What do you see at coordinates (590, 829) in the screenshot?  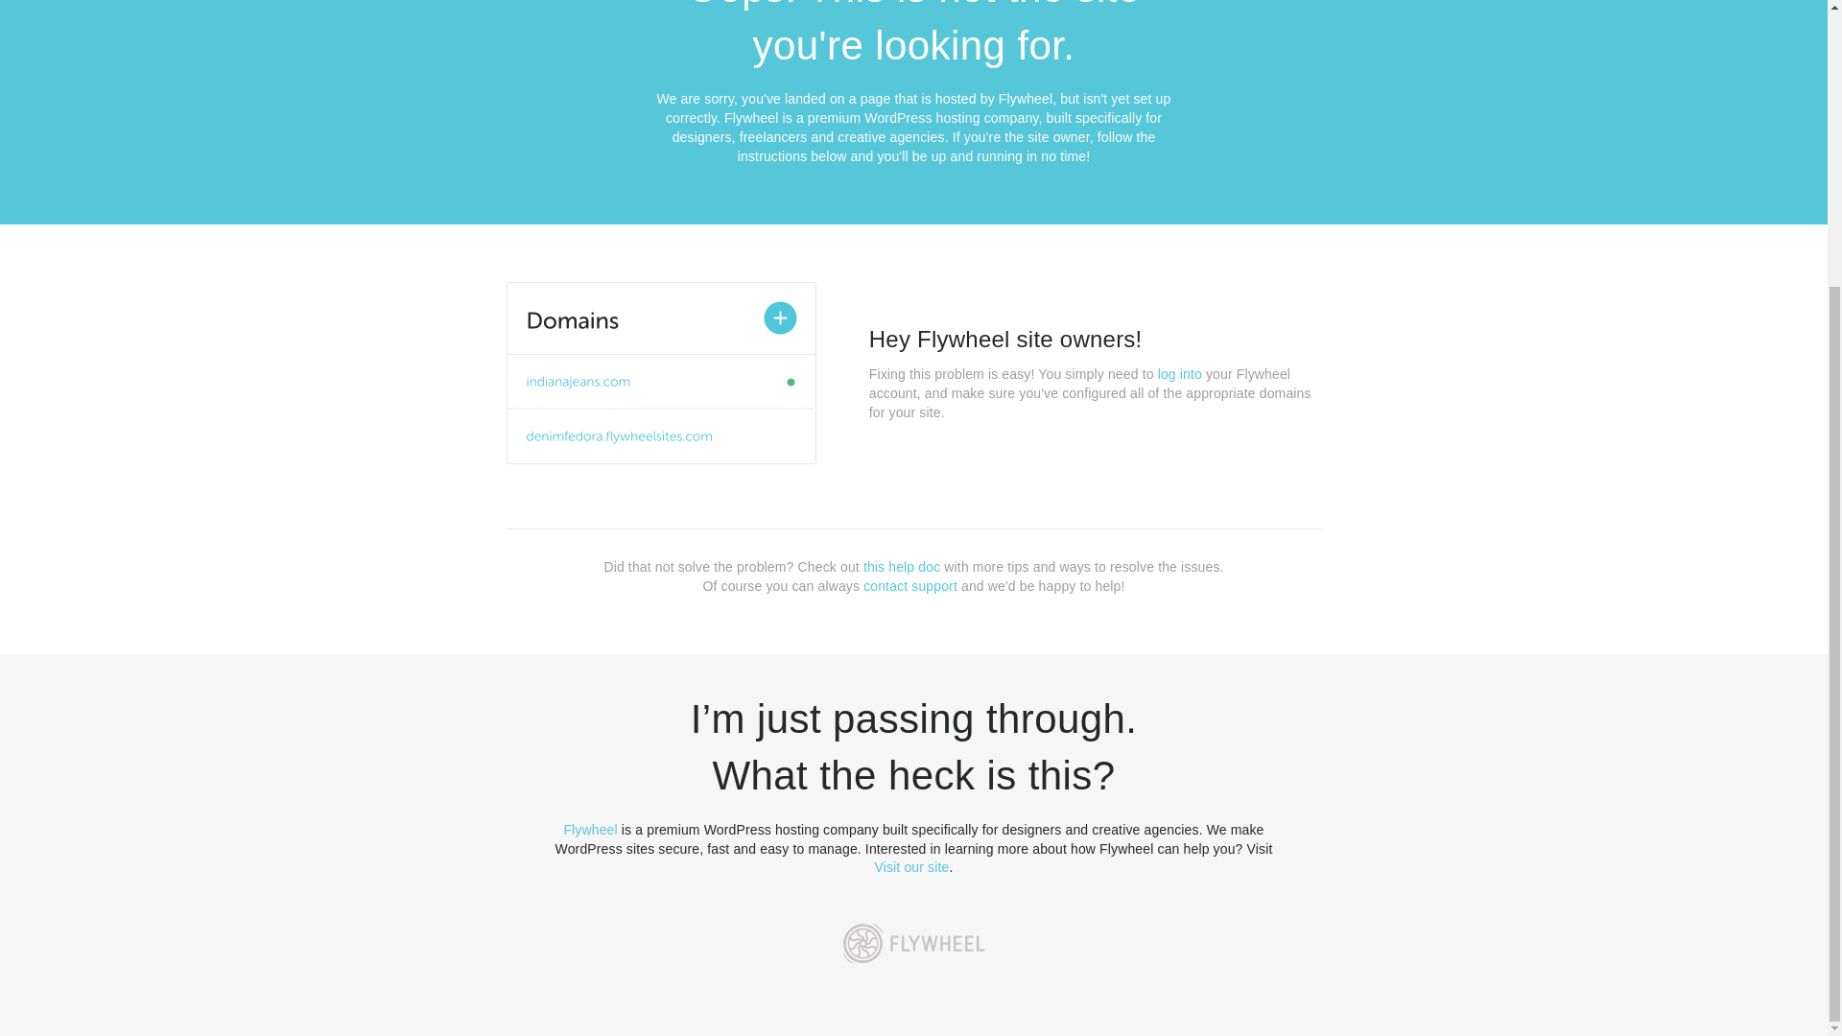 I see `Flywheel` at bounding box center [590, 829].